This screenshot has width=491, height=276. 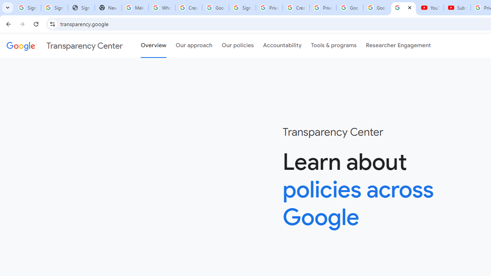 I want to click on Who is my administrator? - Google Account Help, so click(x=161, y=8).